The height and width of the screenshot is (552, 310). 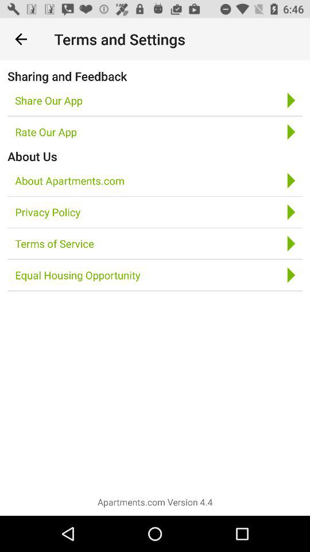 I want to click on tap the item above about apartments.com icon, so click(x=32, y=156).